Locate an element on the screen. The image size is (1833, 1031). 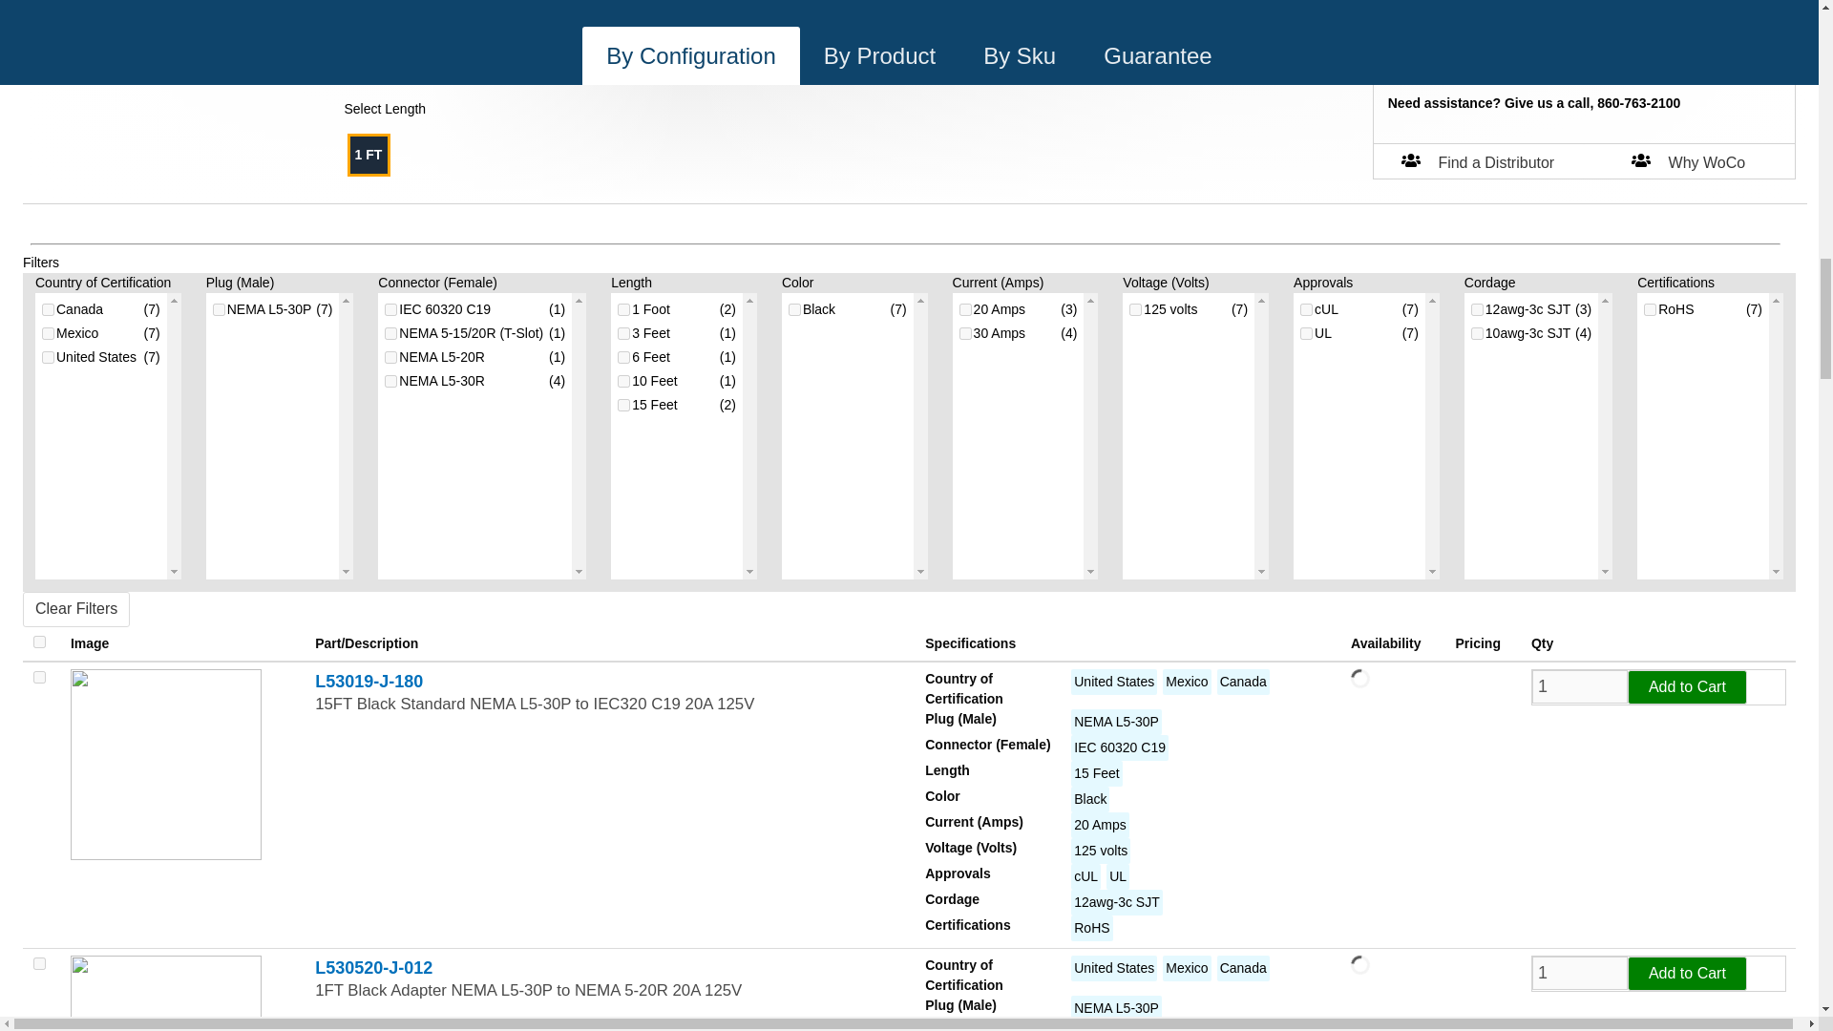
377 is located at coordinates (219, 309).